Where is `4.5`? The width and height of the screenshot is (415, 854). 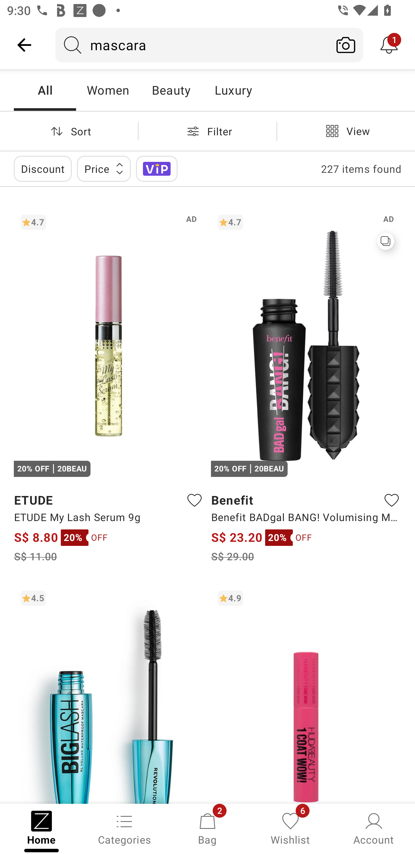
4.5 is located at coordinates (109, 693).